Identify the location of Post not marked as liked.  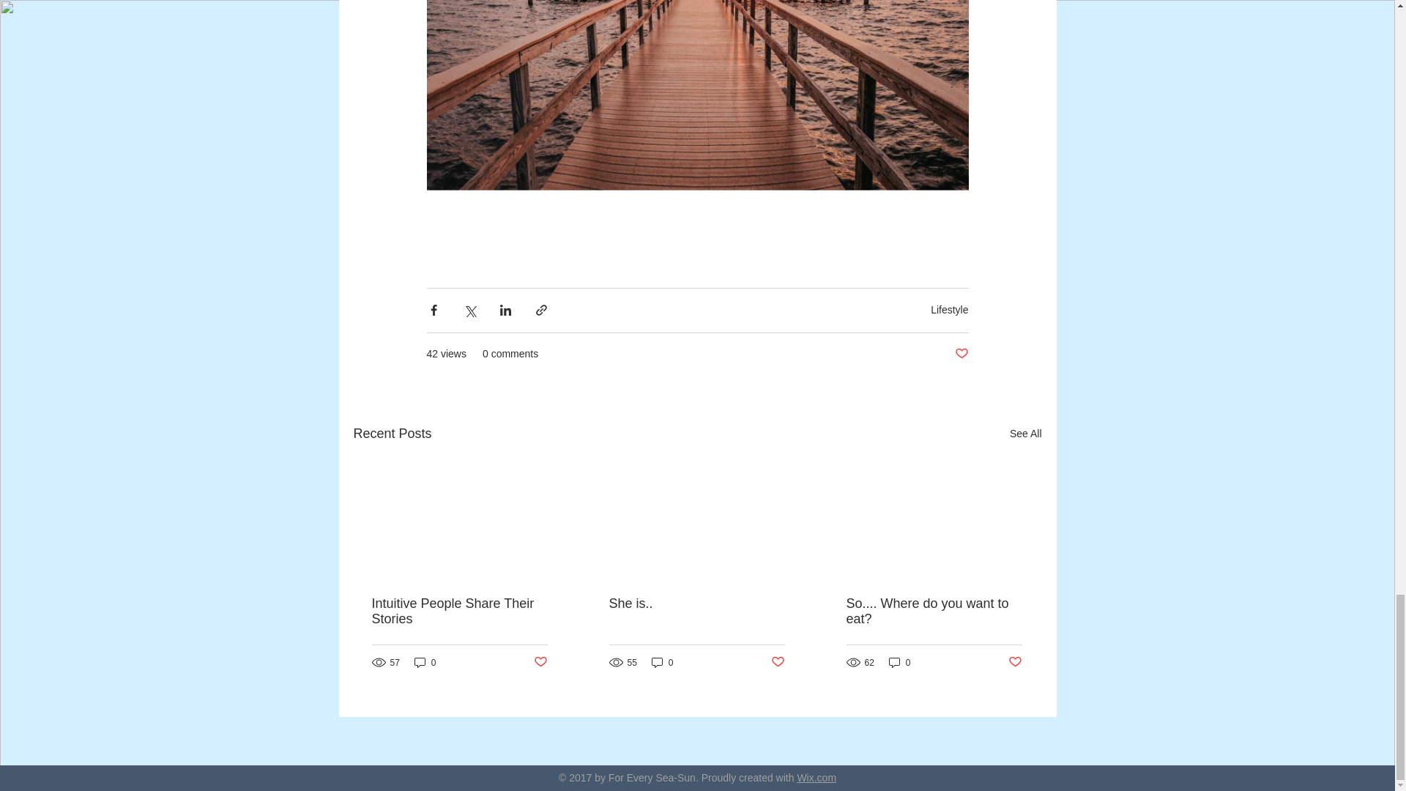
(539, 662).